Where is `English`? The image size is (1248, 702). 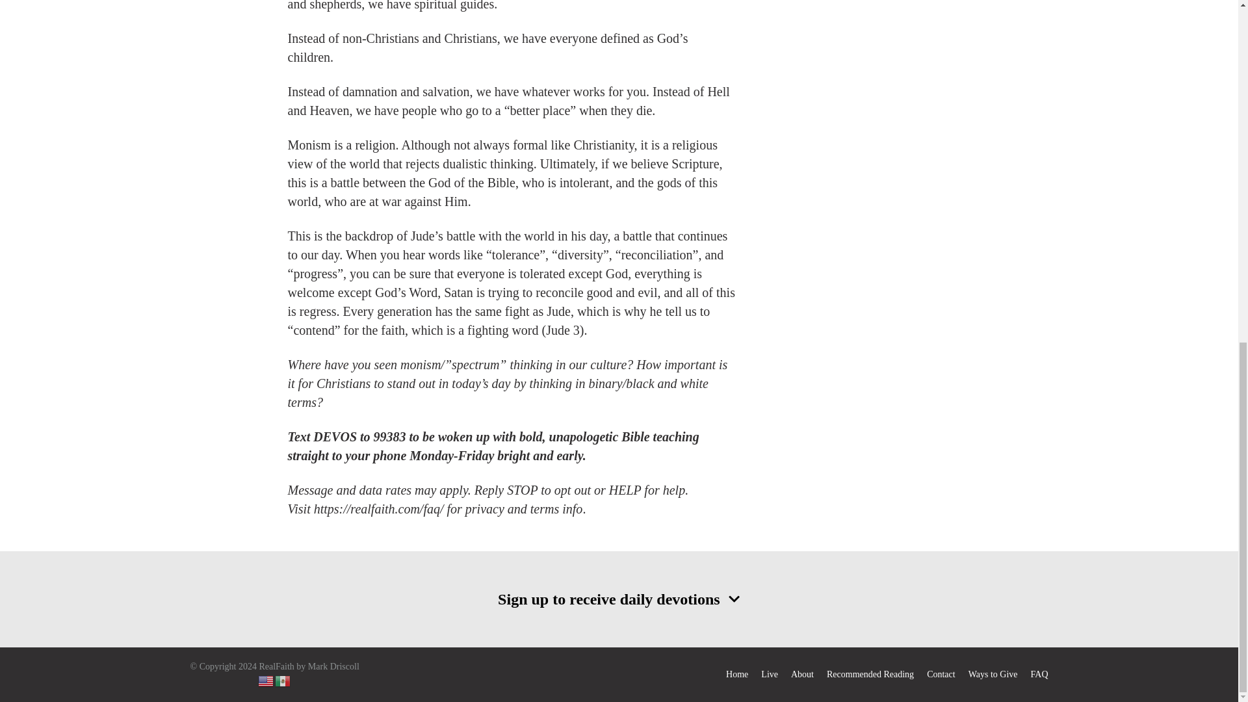
English is located at coordinates (266, 680).